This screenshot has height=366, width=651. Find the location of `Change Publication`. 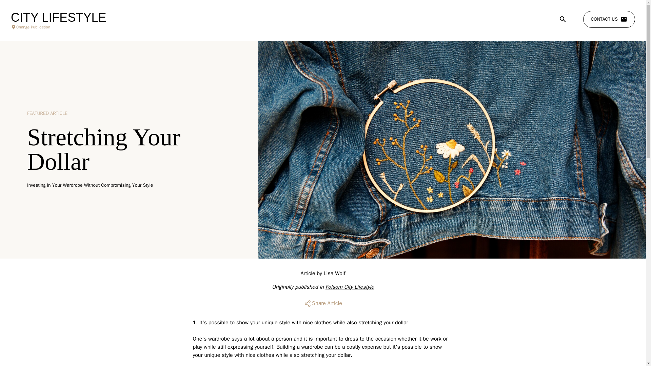

Change Publication is located at coordinates (58, 27).